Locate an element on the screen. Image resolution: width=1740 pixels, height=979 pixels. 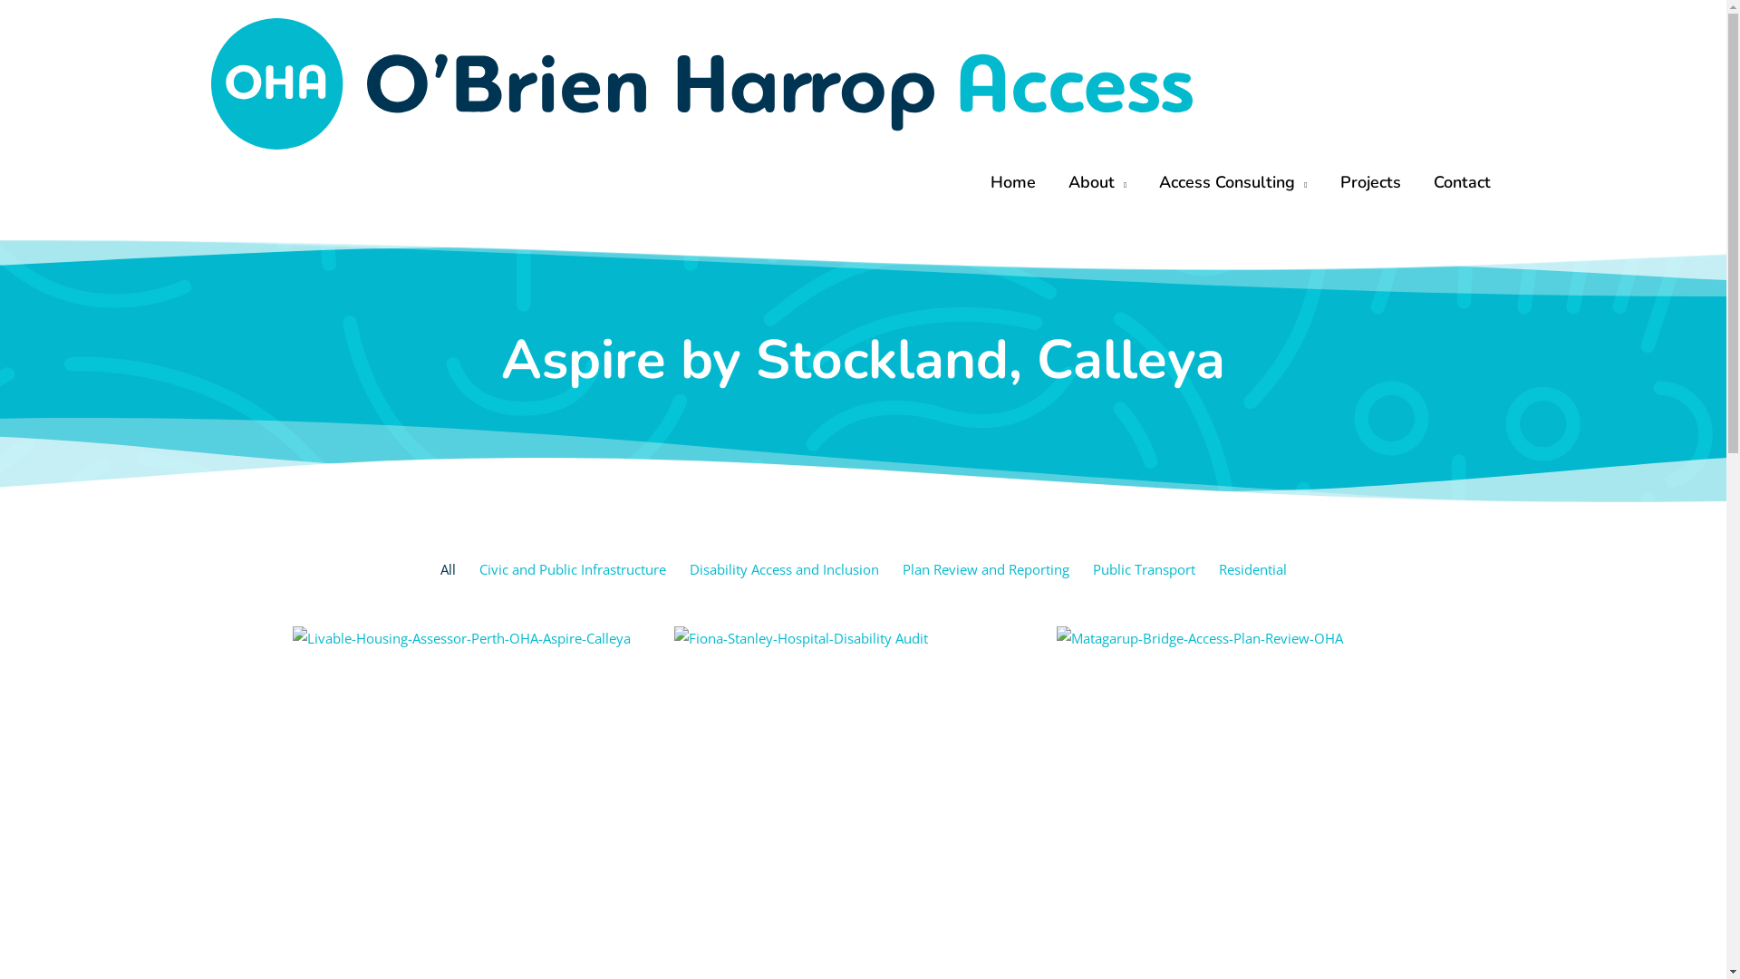
About is located at coordinates (1097, 182).